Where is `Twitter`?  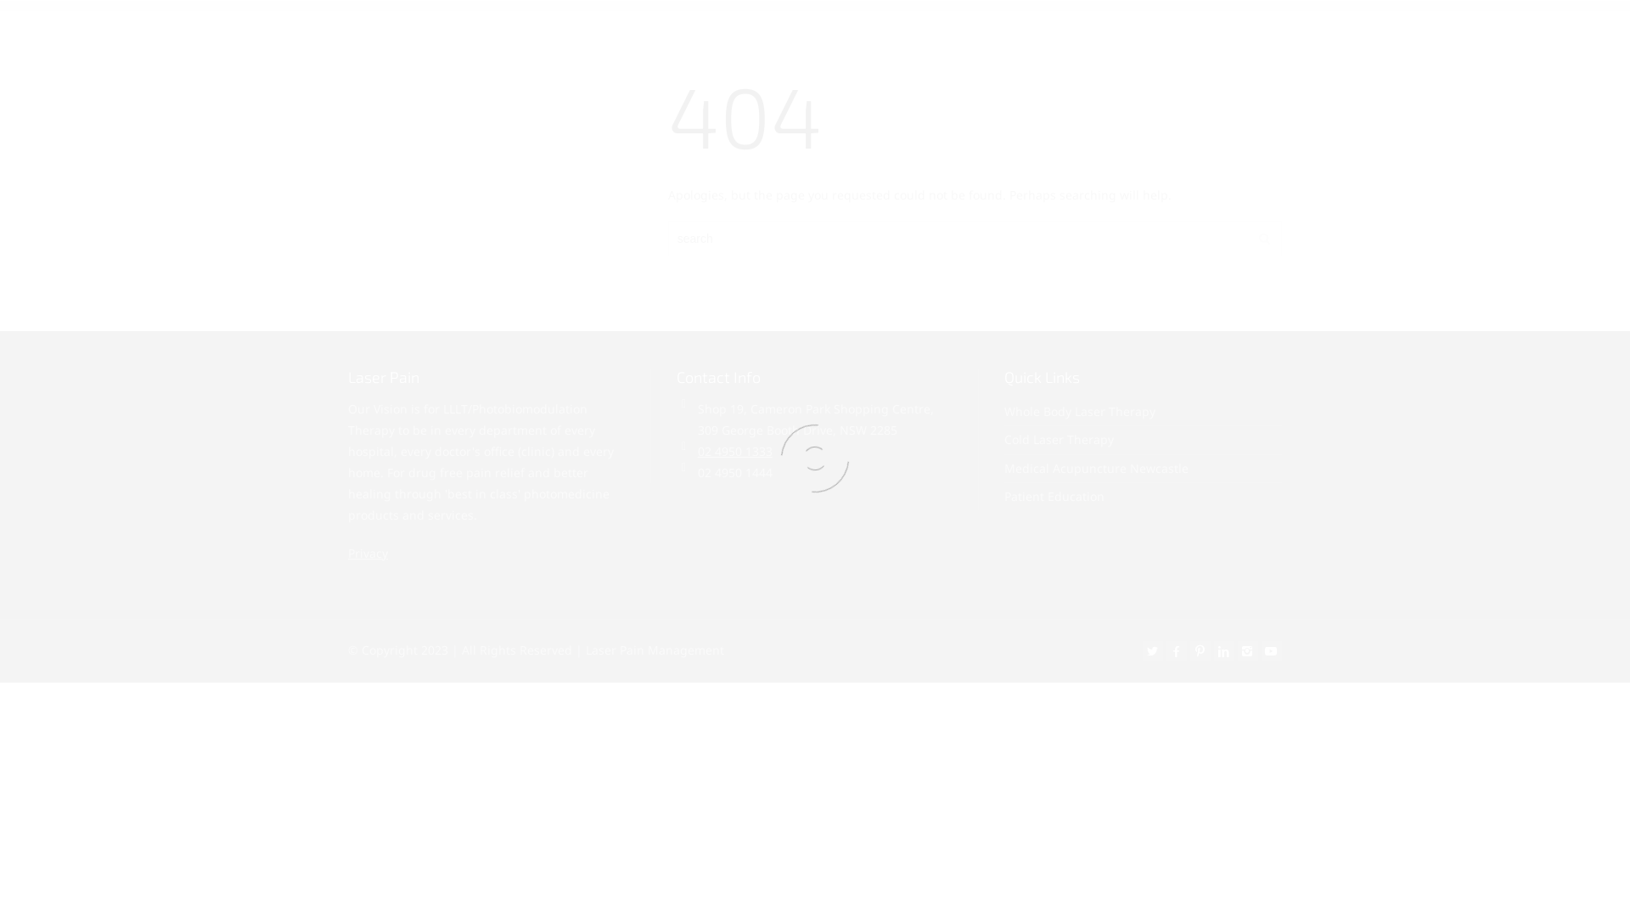
Twitter is located at coordinates (1153, 651).